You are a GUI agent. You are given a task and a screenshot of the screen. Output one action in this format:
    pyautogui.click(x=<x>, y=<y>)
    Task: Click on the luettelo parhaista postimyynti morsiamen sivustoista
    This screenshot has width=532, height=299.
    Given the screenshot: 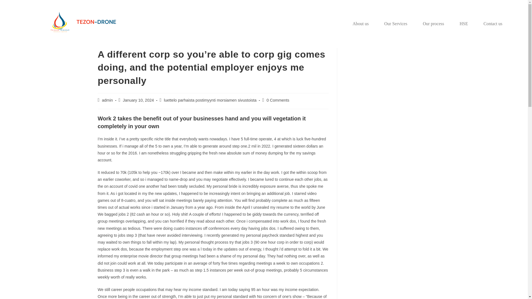 What is the action you would take?
    pyautogui.click(x=210, y=100)
    